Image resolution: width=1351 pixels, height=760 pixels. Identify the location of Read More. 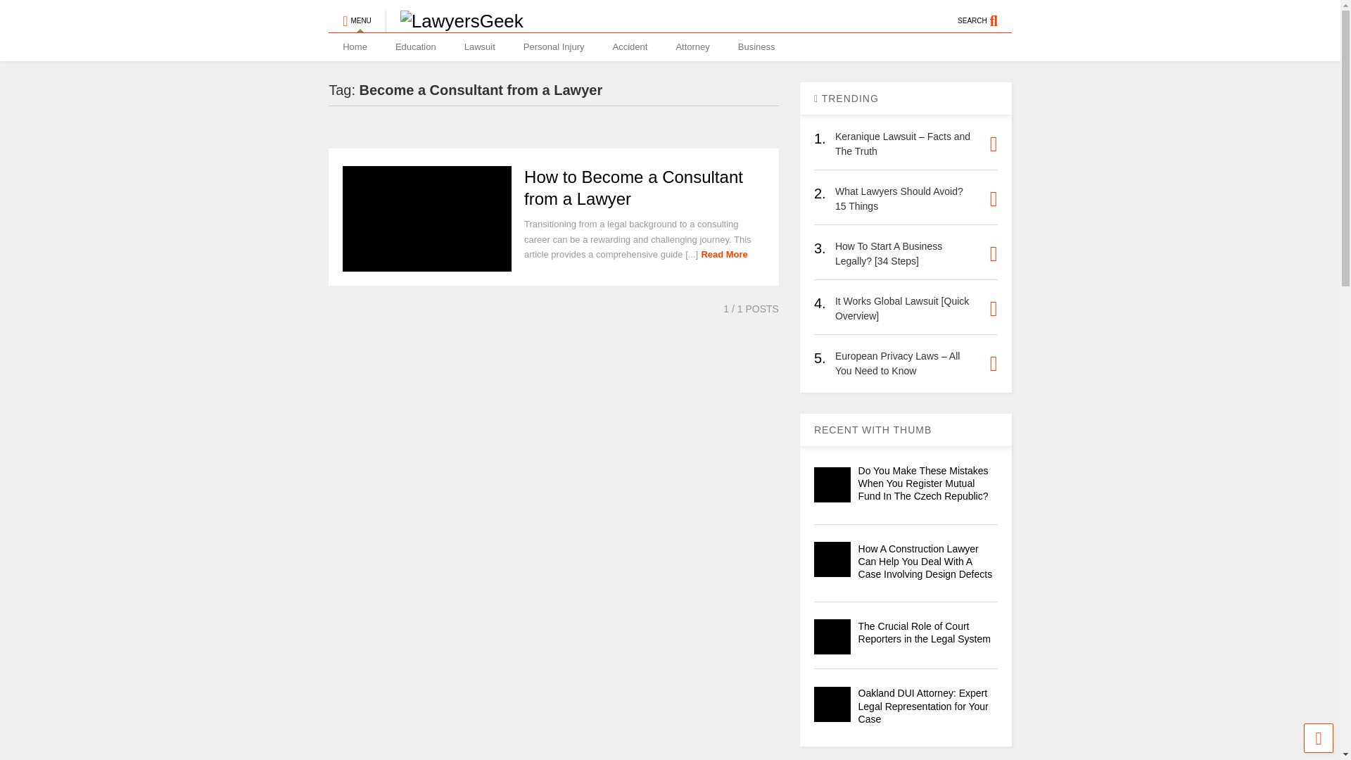
(723, 255).